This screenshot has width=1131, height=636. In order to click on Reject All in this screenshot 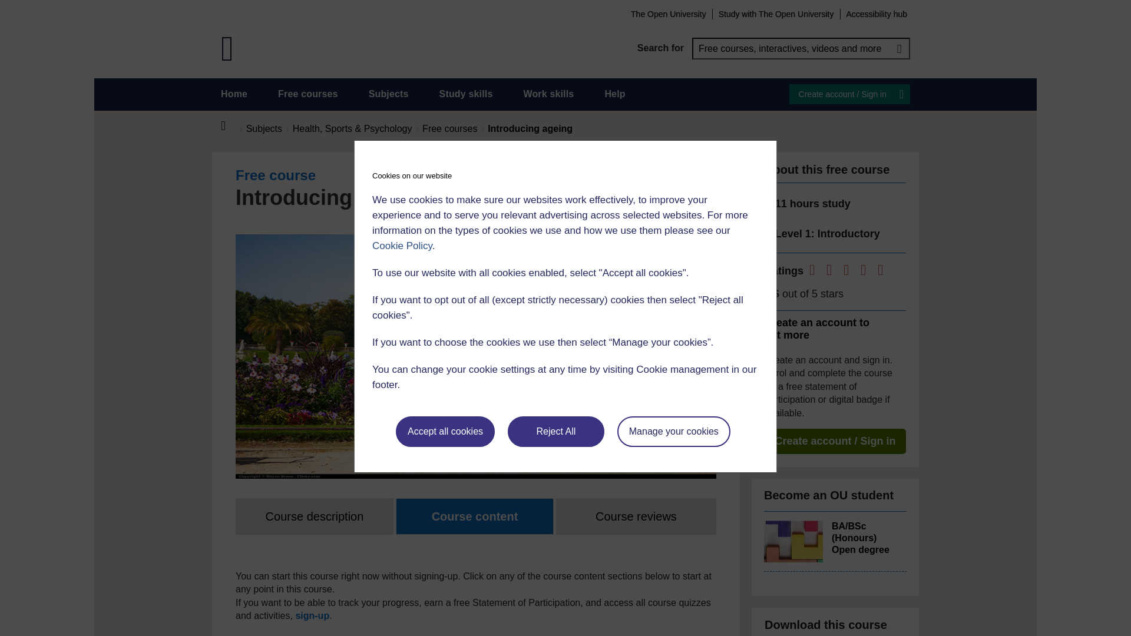, I will do `click(556, 432)`.